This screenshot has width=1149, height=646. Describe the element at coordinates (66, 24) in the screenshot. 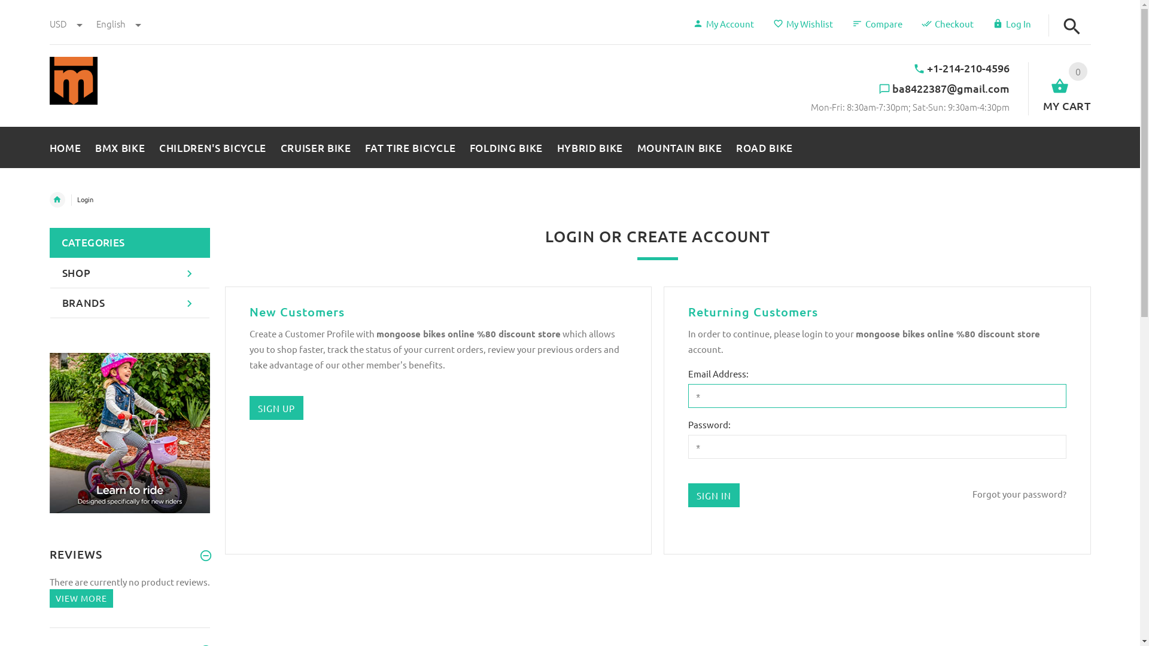

I see `USD` at that location.